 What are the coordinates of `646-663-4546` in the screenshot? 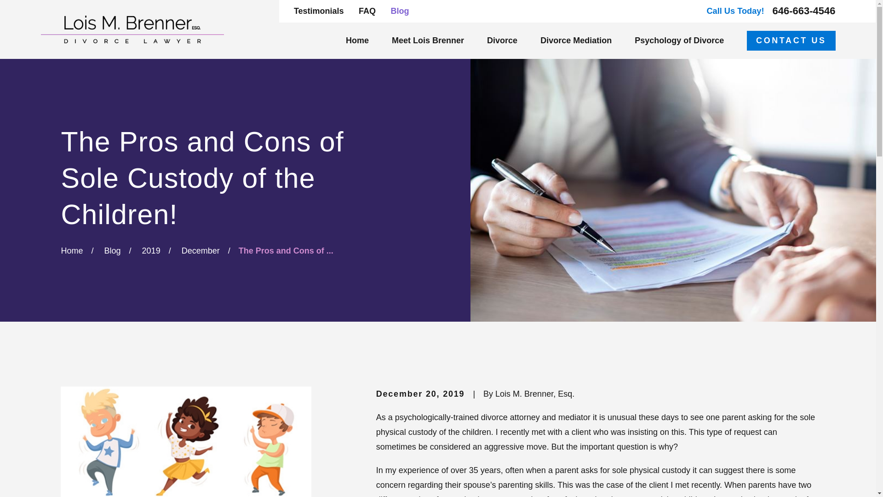 It's located at (804, 11).